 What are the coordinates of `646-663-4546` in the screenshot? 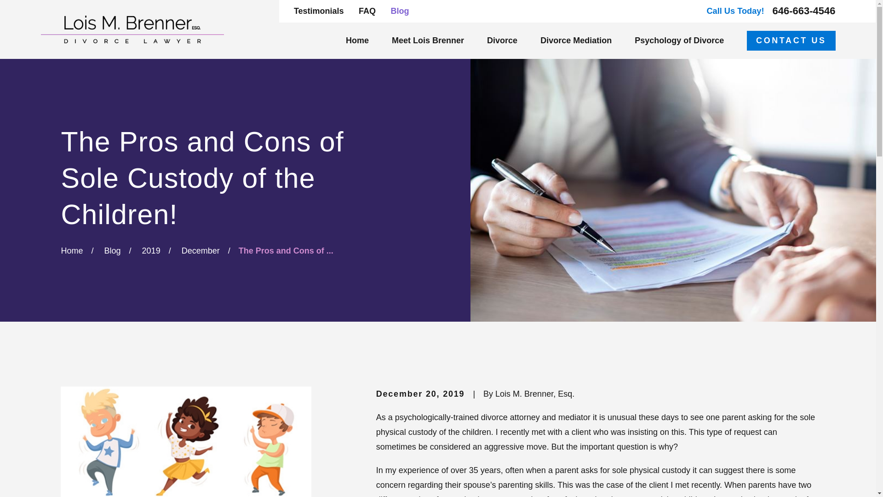 It's located at (804, 11).